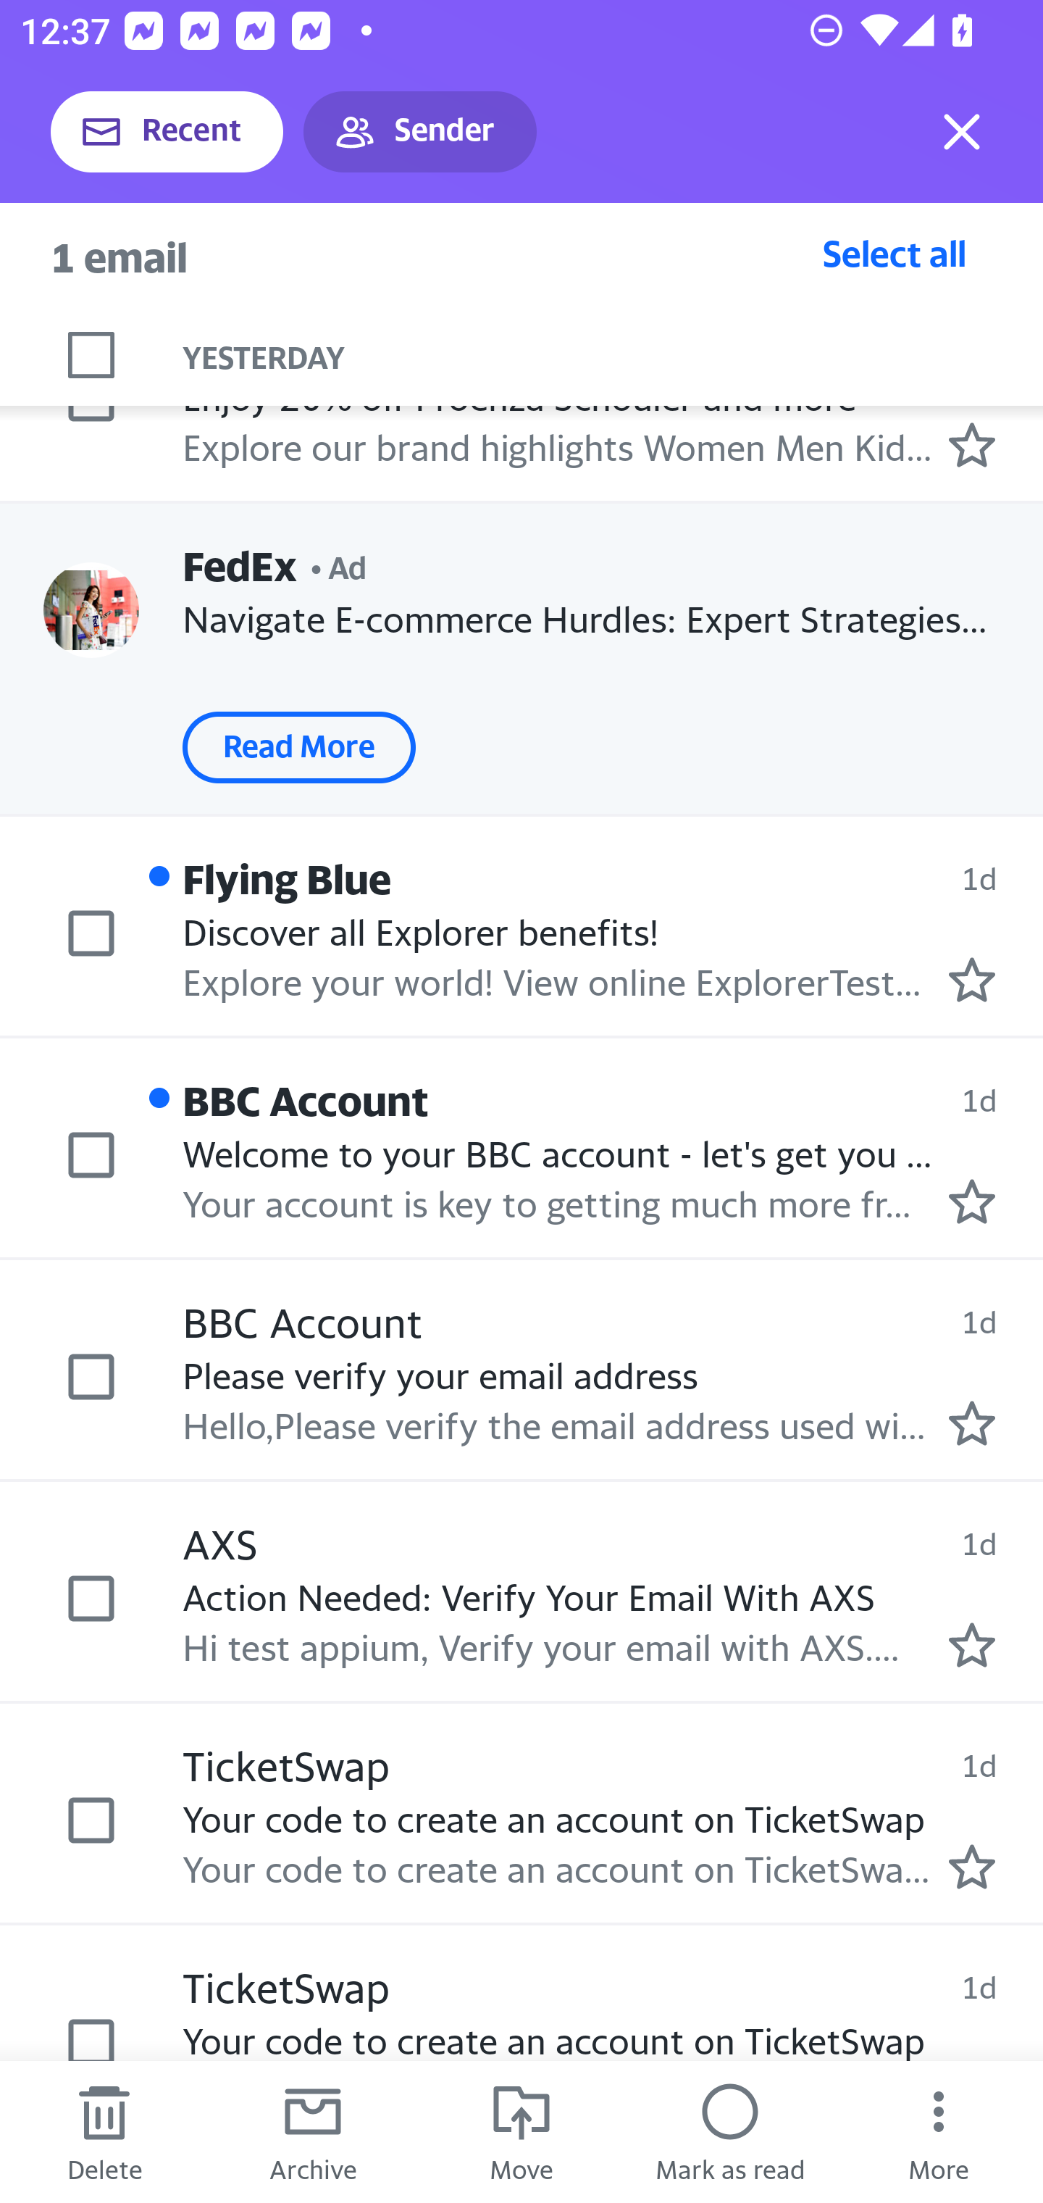  Describe the element at coordinates (972, 1202) in the screenshot. I see `Mark as starred.` at that location.